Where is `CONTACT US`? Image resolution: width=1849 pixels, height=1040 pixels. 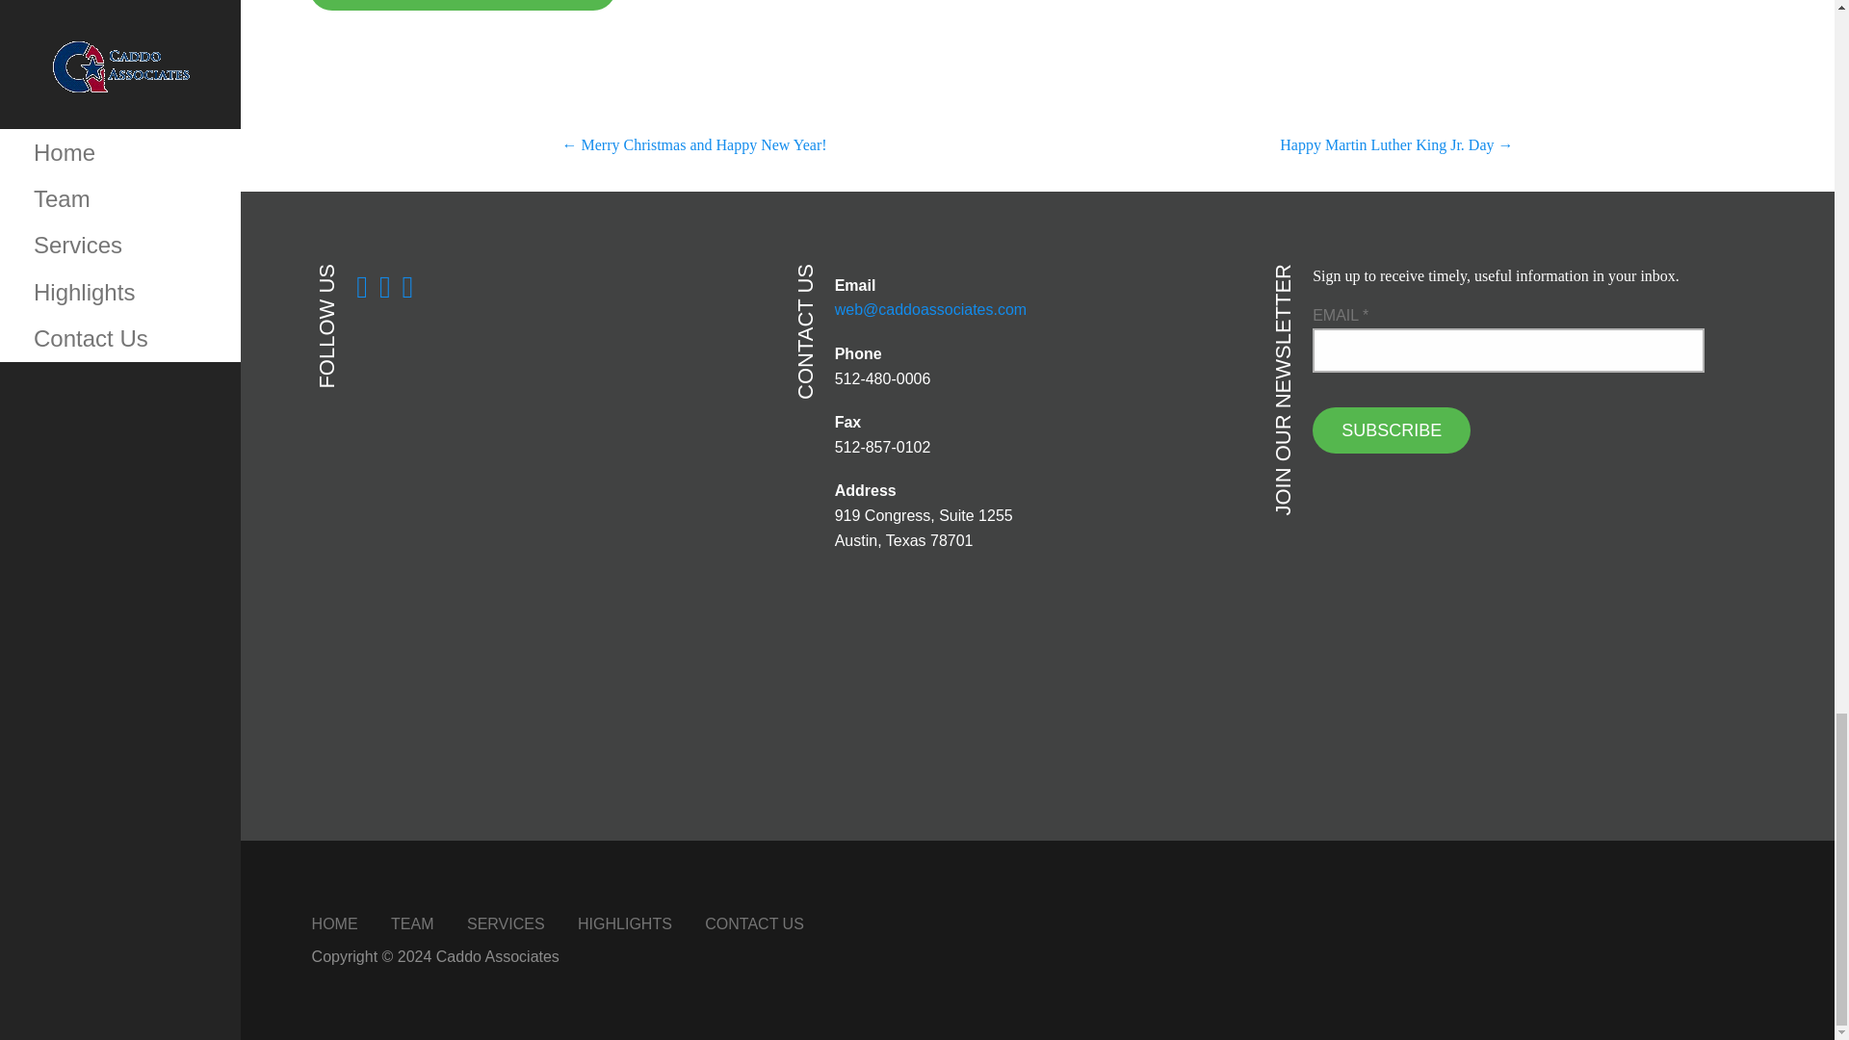 CONTACT US is located at coordinates (754, 923).